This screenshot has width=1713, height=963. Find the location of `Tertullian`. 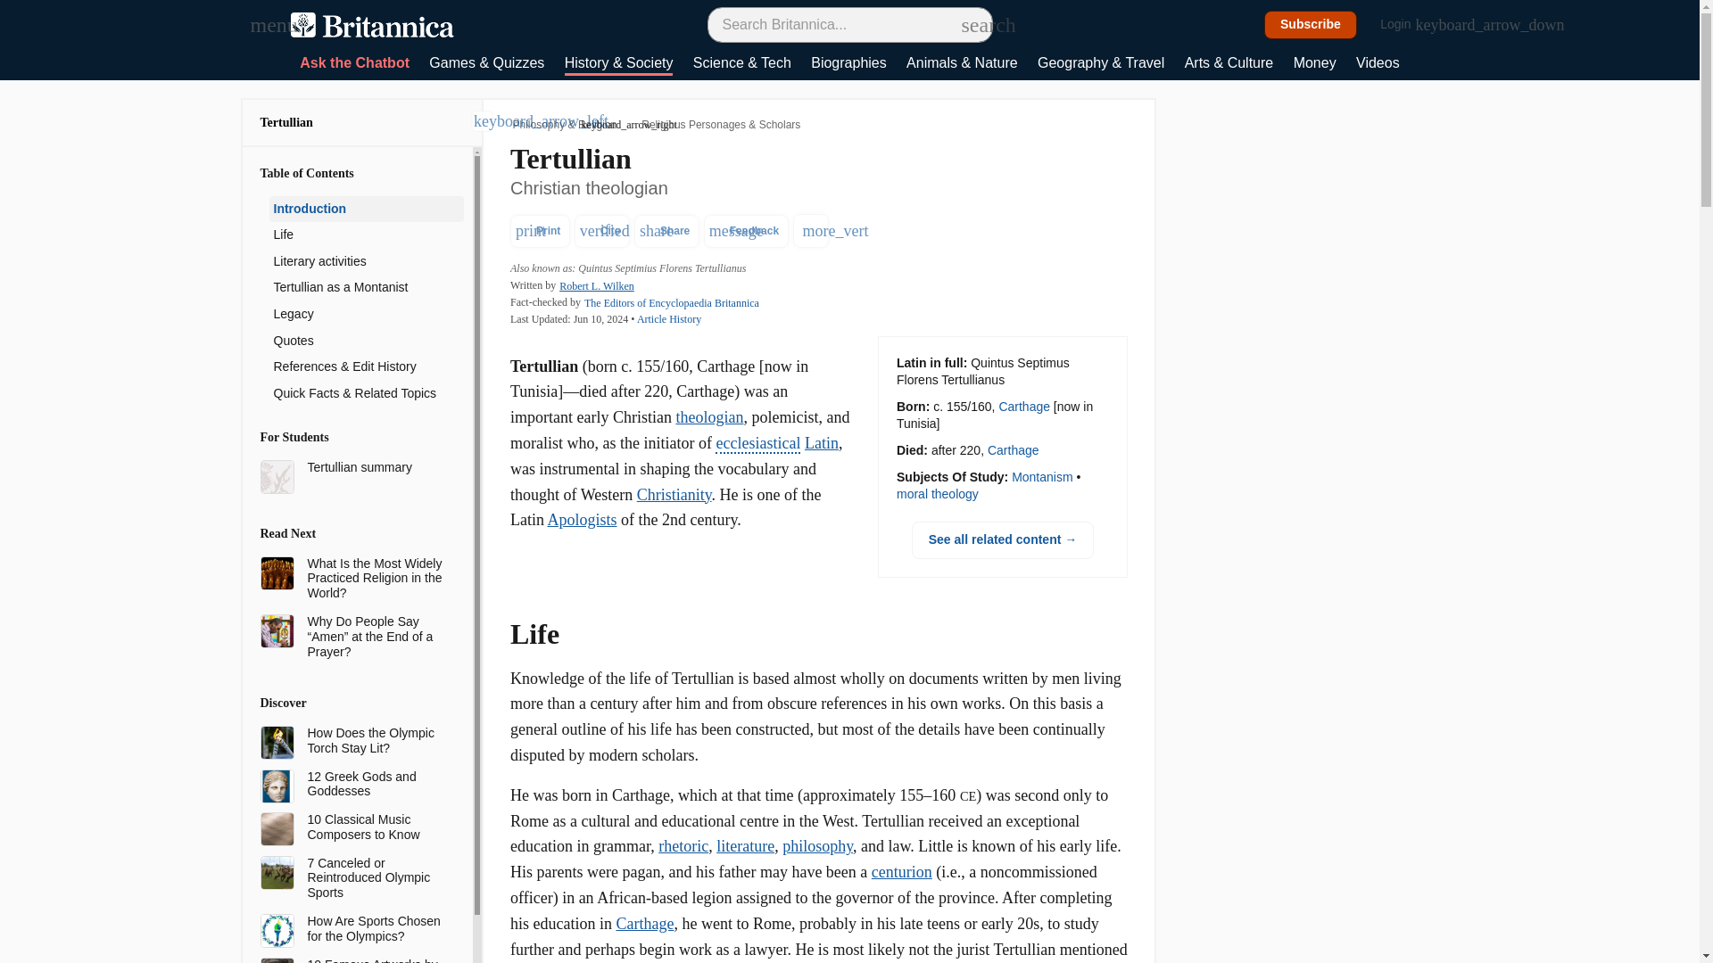

Tertullian is located at coordinates (286, 121).